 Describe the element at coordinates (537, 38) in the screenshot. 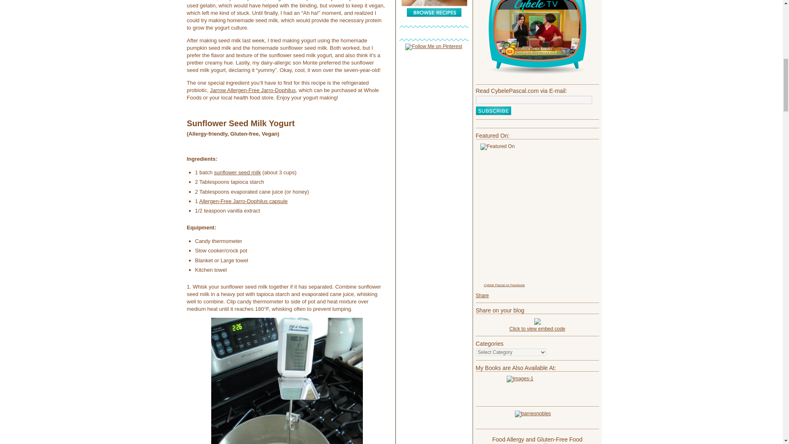

I see `Cybele TV` at that location.